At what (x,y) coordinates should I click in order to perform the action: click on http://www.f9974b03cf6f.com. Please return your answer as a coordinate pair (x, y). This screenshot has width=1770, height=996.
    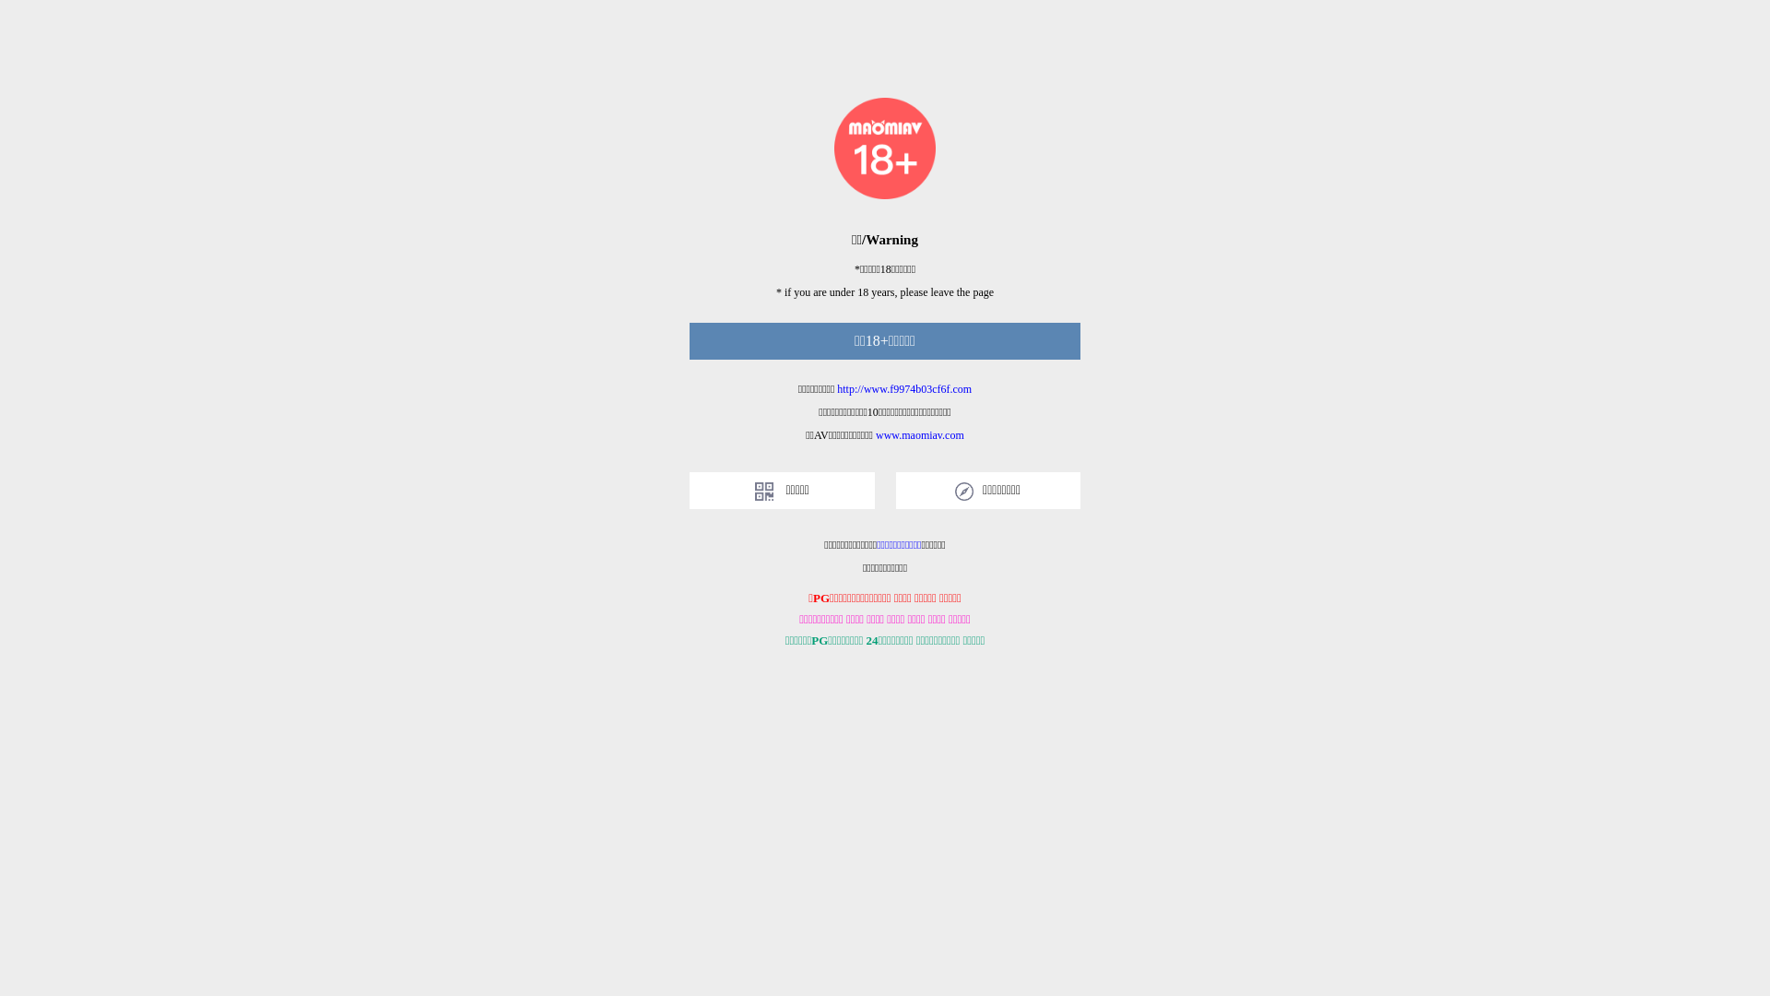
    Looking at the image, I should click on (904, 389).